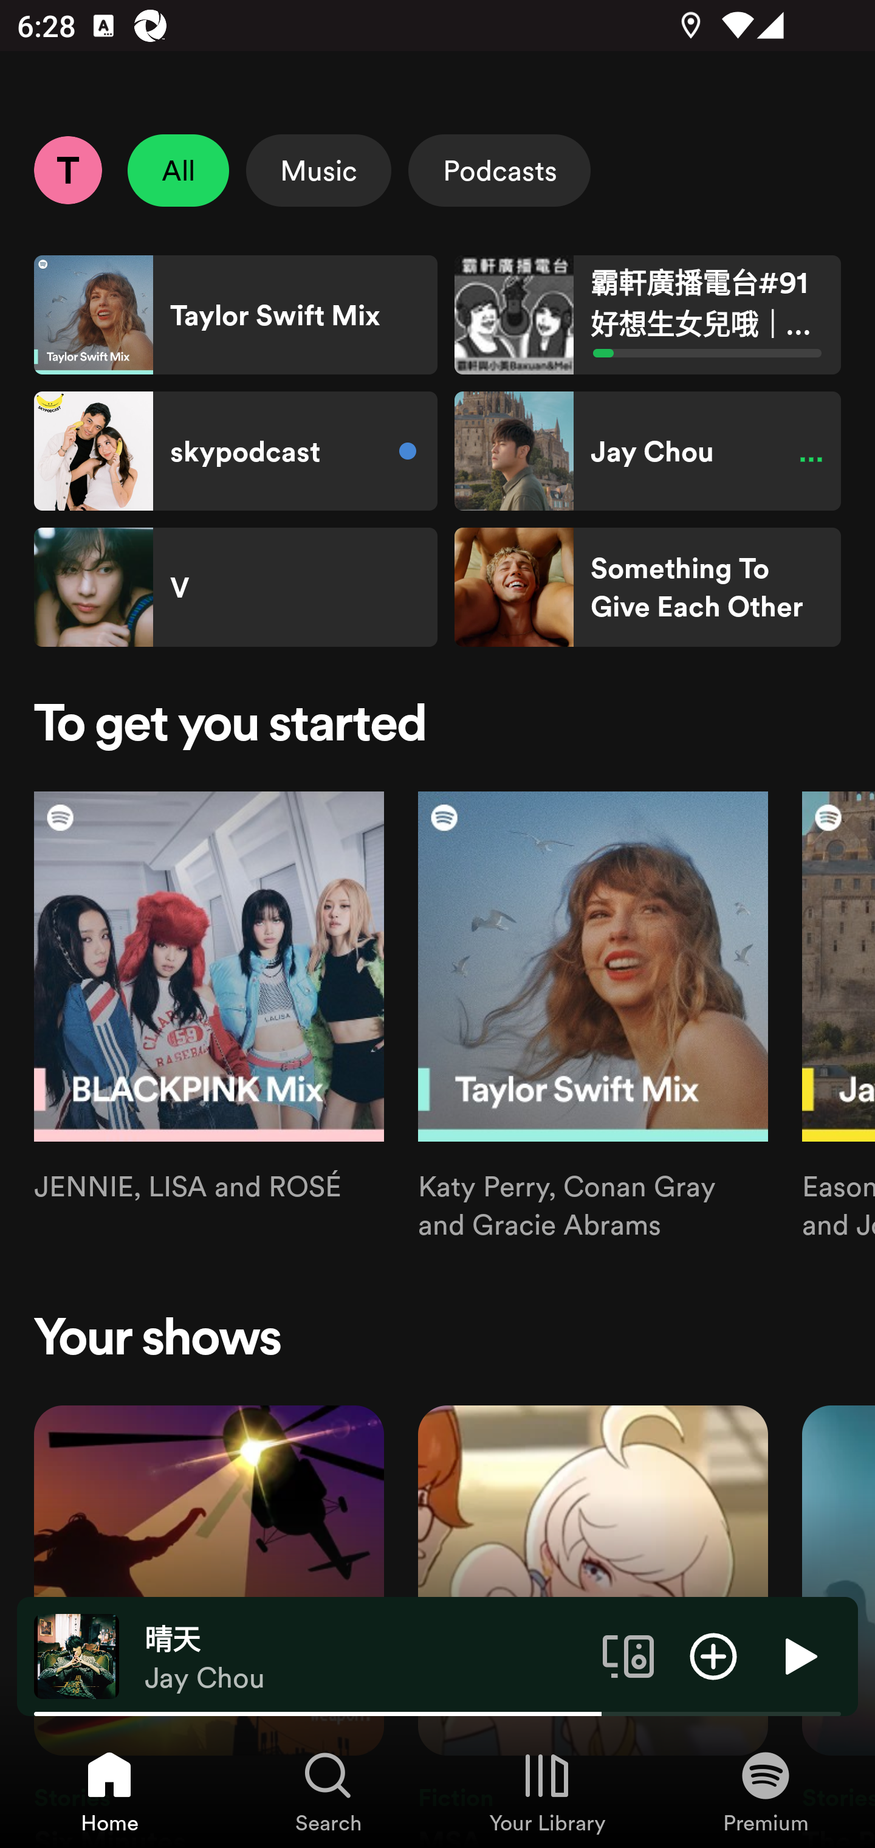 This screenshot has height=1848, width=875. Describe the element at coordinates (547, 1791) in the screenshot. I see `Your Library, Tab 3 of 4 Your Library Your Library` at that location.